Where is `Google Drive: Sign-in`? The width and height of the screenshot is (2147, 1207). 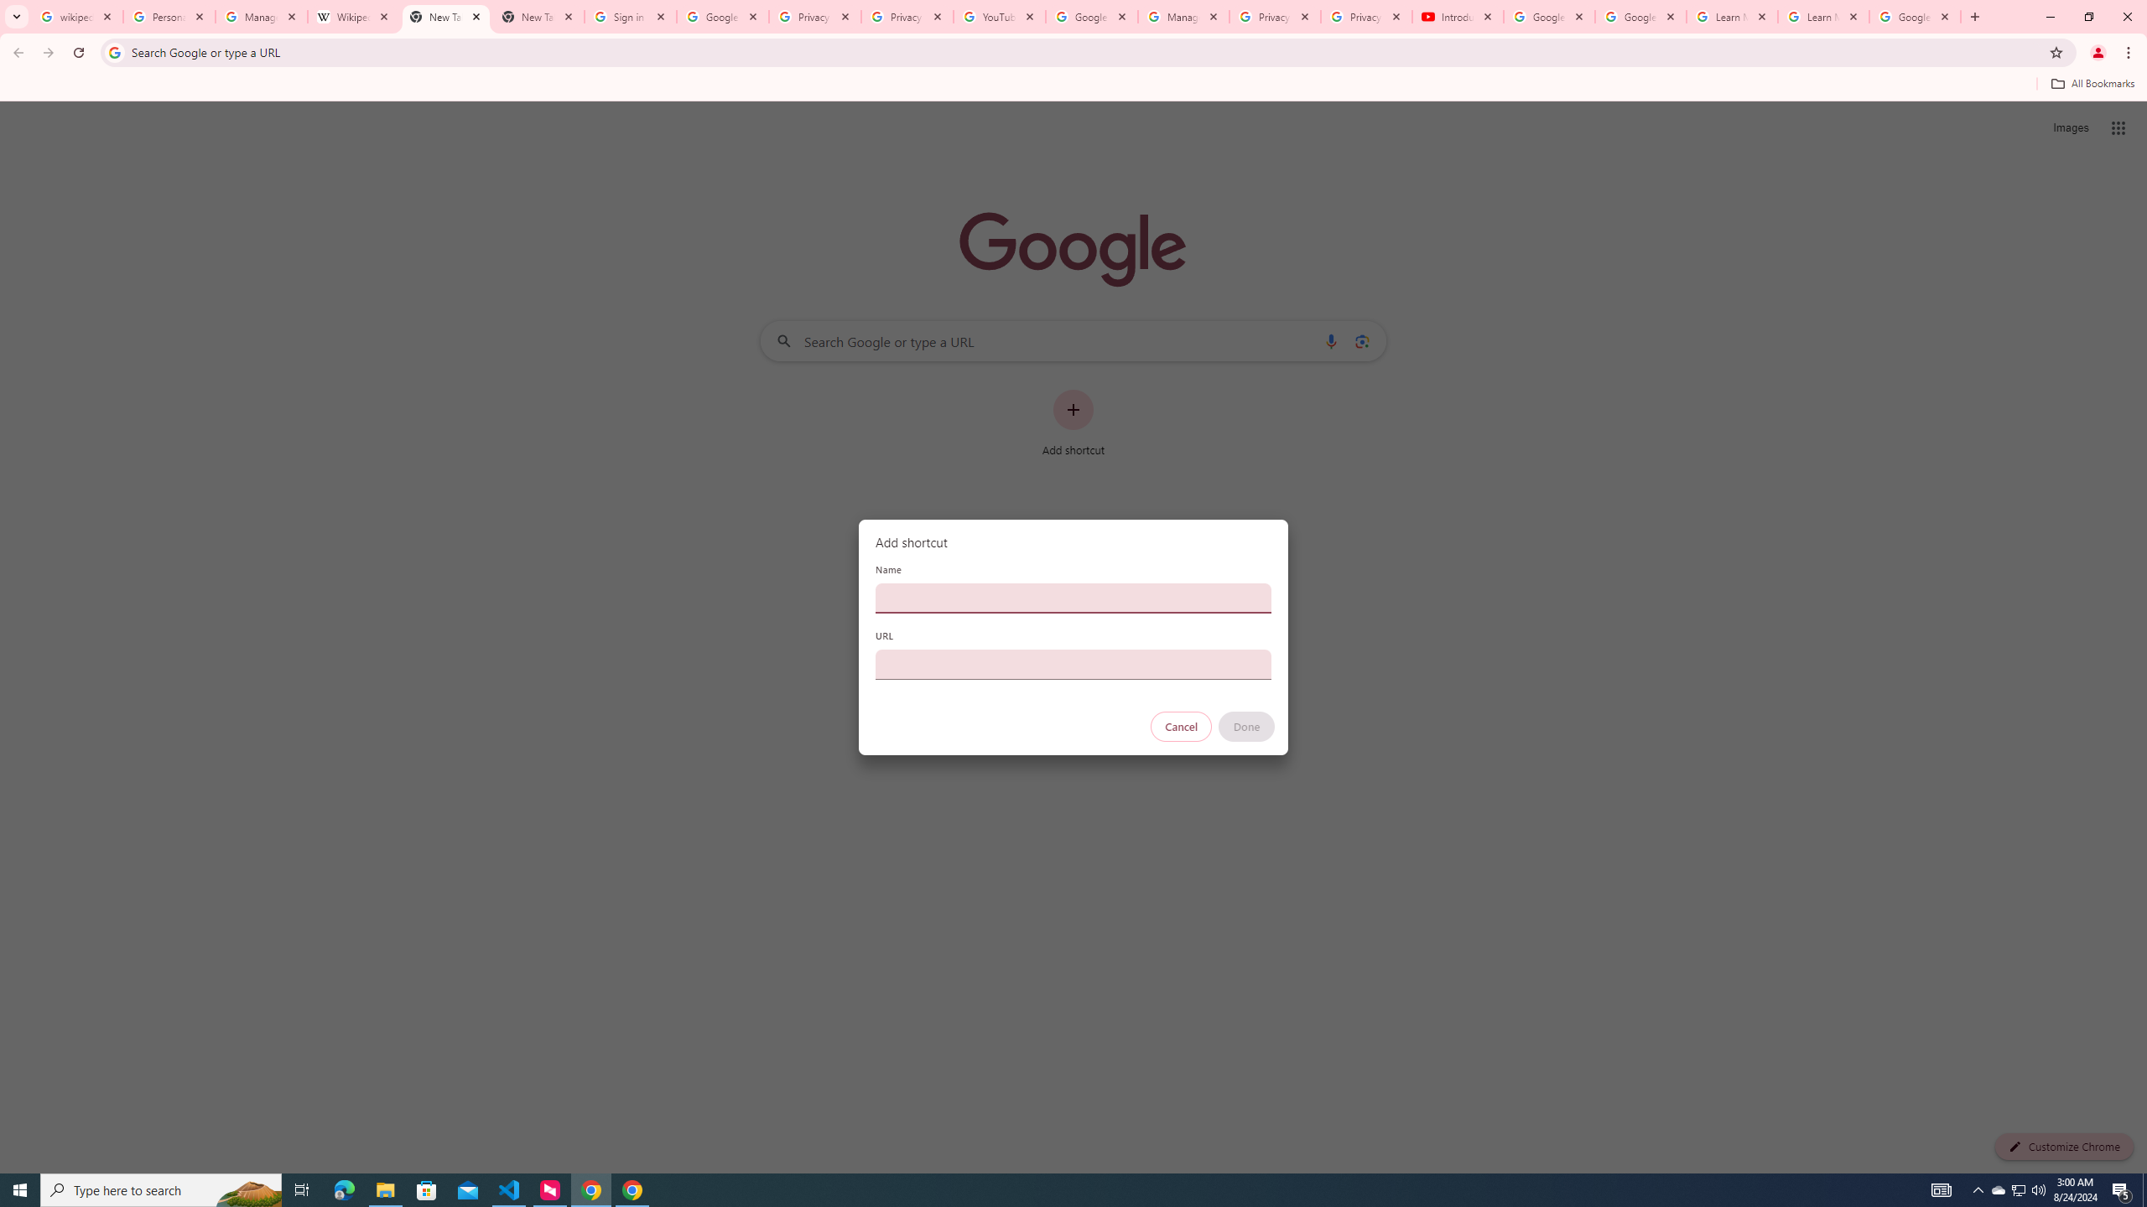 Google Drive: Sign-in is located at coordinates (723, 17).